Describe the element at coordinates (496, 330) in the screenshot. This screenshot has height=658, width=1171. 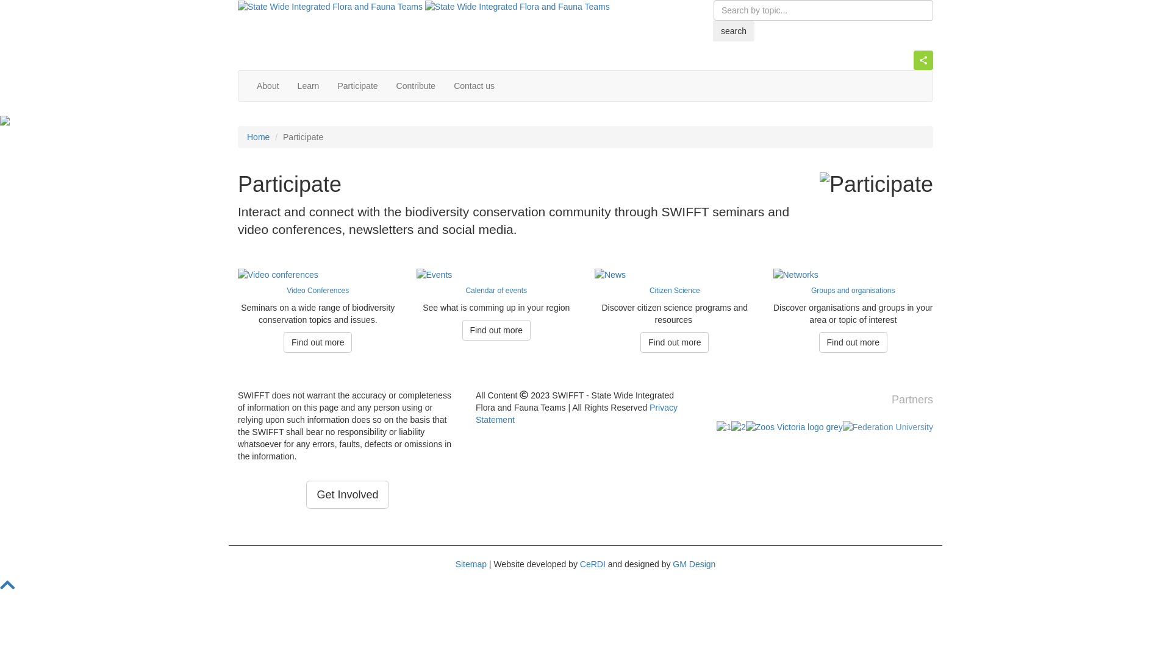
I see `Find out more` at that location.